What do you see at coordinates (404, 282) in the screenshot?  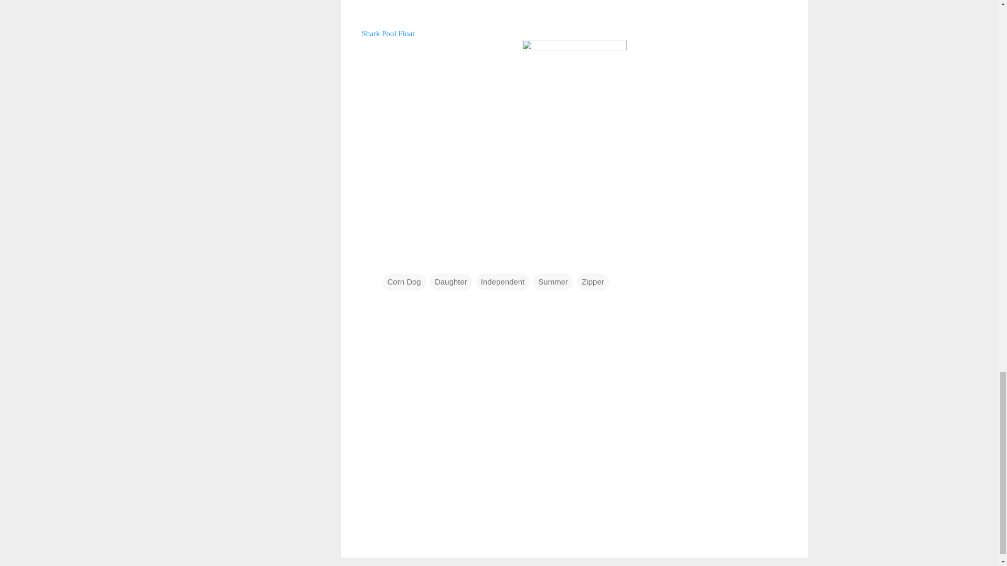 I see `Corn Dog` at bounding box center [404, 282].